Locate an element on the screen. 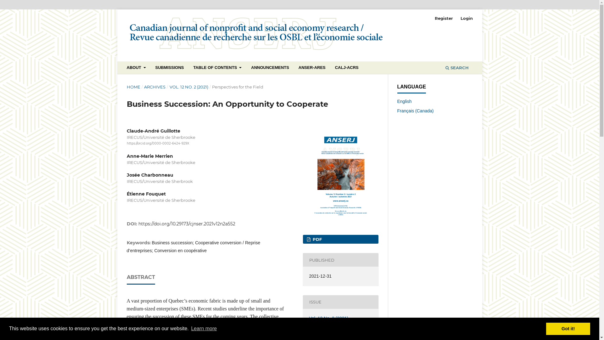 The height and width of the screenshot is (340, 604). ABOUT is located at coordinates (136, 69).